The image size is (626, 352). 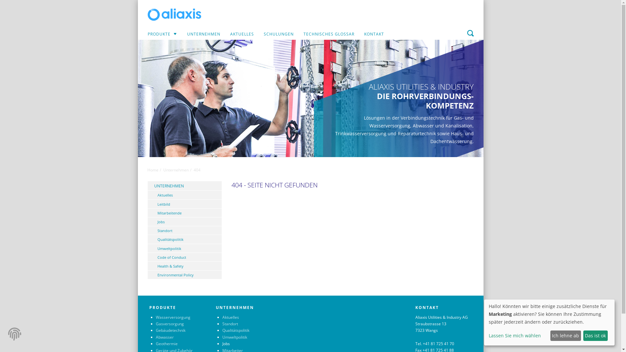 I want to click on 404, so click(x=197, y=170).